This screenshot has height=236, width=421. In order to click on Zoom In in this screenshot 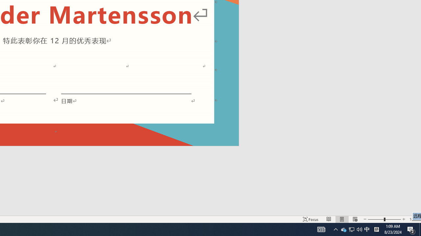, I will do `click(404, 219)`.